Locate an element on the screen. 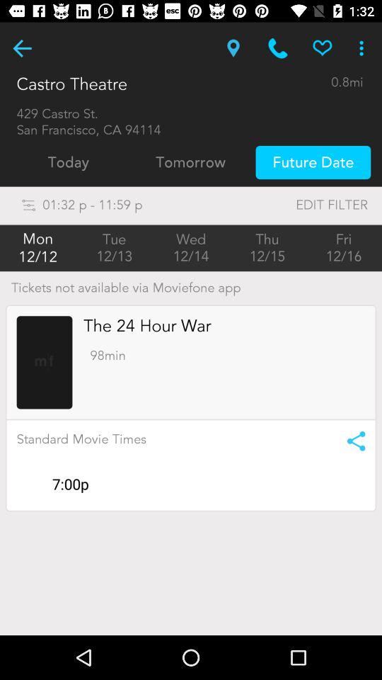 The image size is (382, 680). loads the movie 's profile is located at coordinates (44, 363).